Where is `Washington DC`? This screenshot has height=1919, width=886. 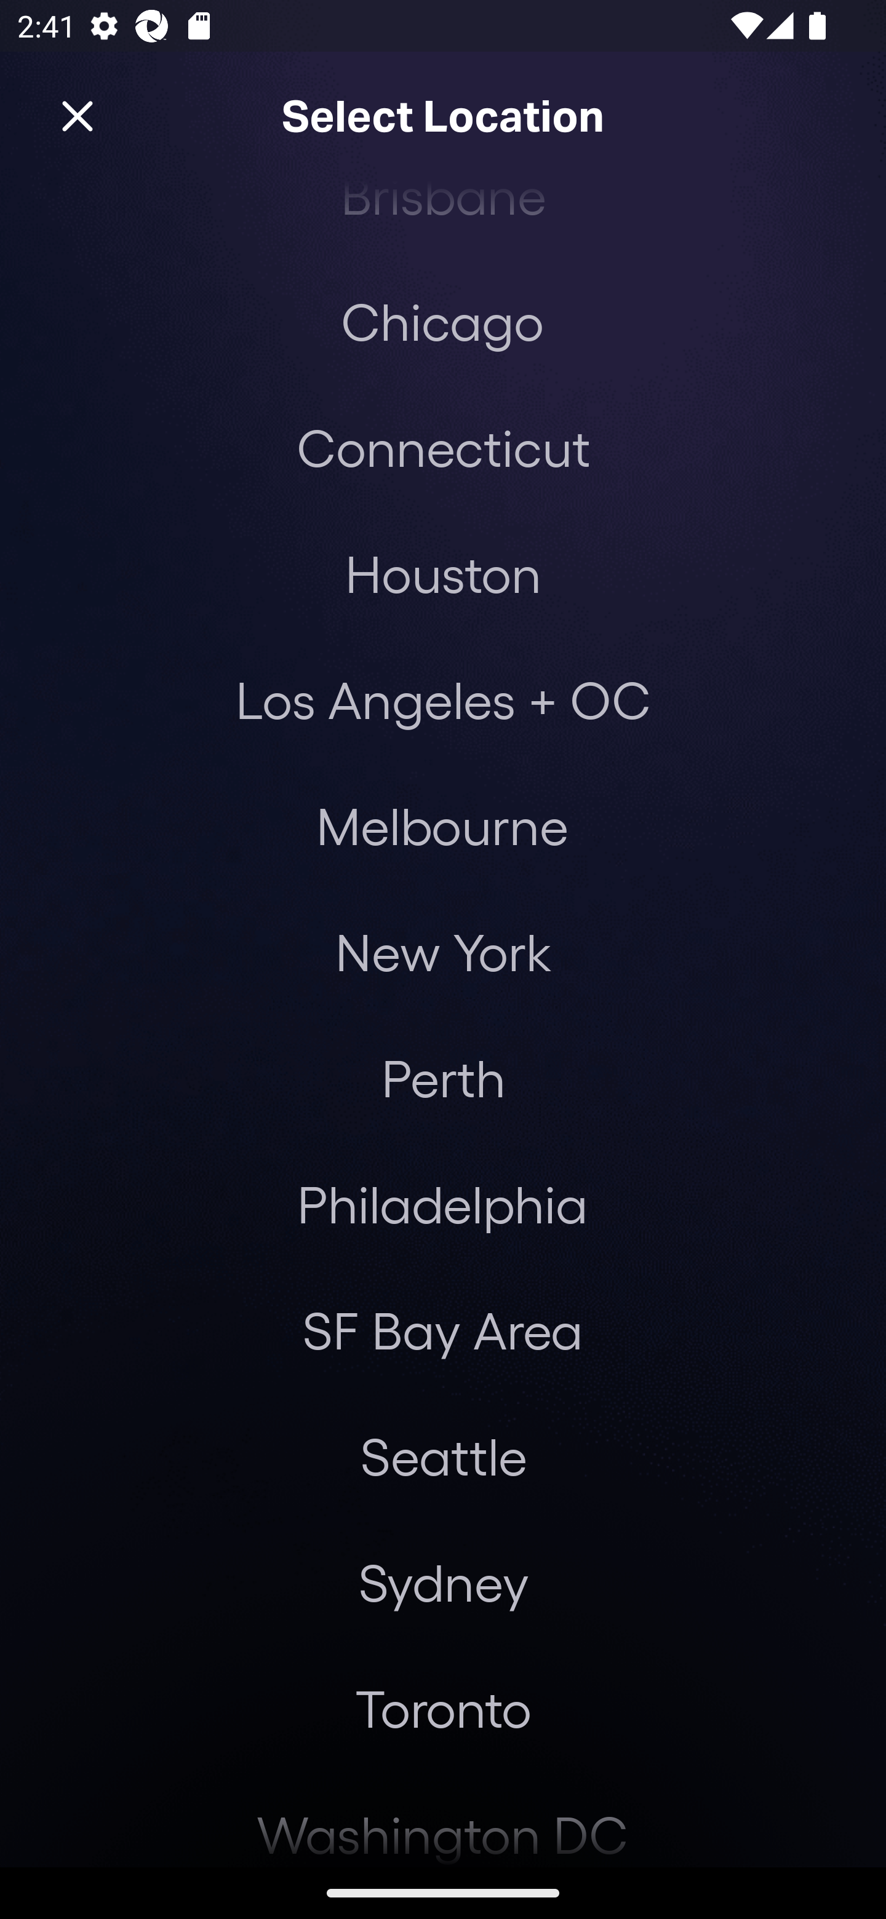
Washington DC is located at coordinates (443, 1819).